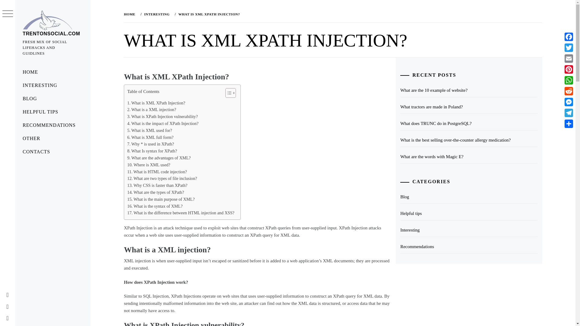 Image resolution: width=580 pixels, height=326 pixels. Describe the element at coordinates (162, 178) in the screenshot. I see `What are two types of file inclusion?` at that location.